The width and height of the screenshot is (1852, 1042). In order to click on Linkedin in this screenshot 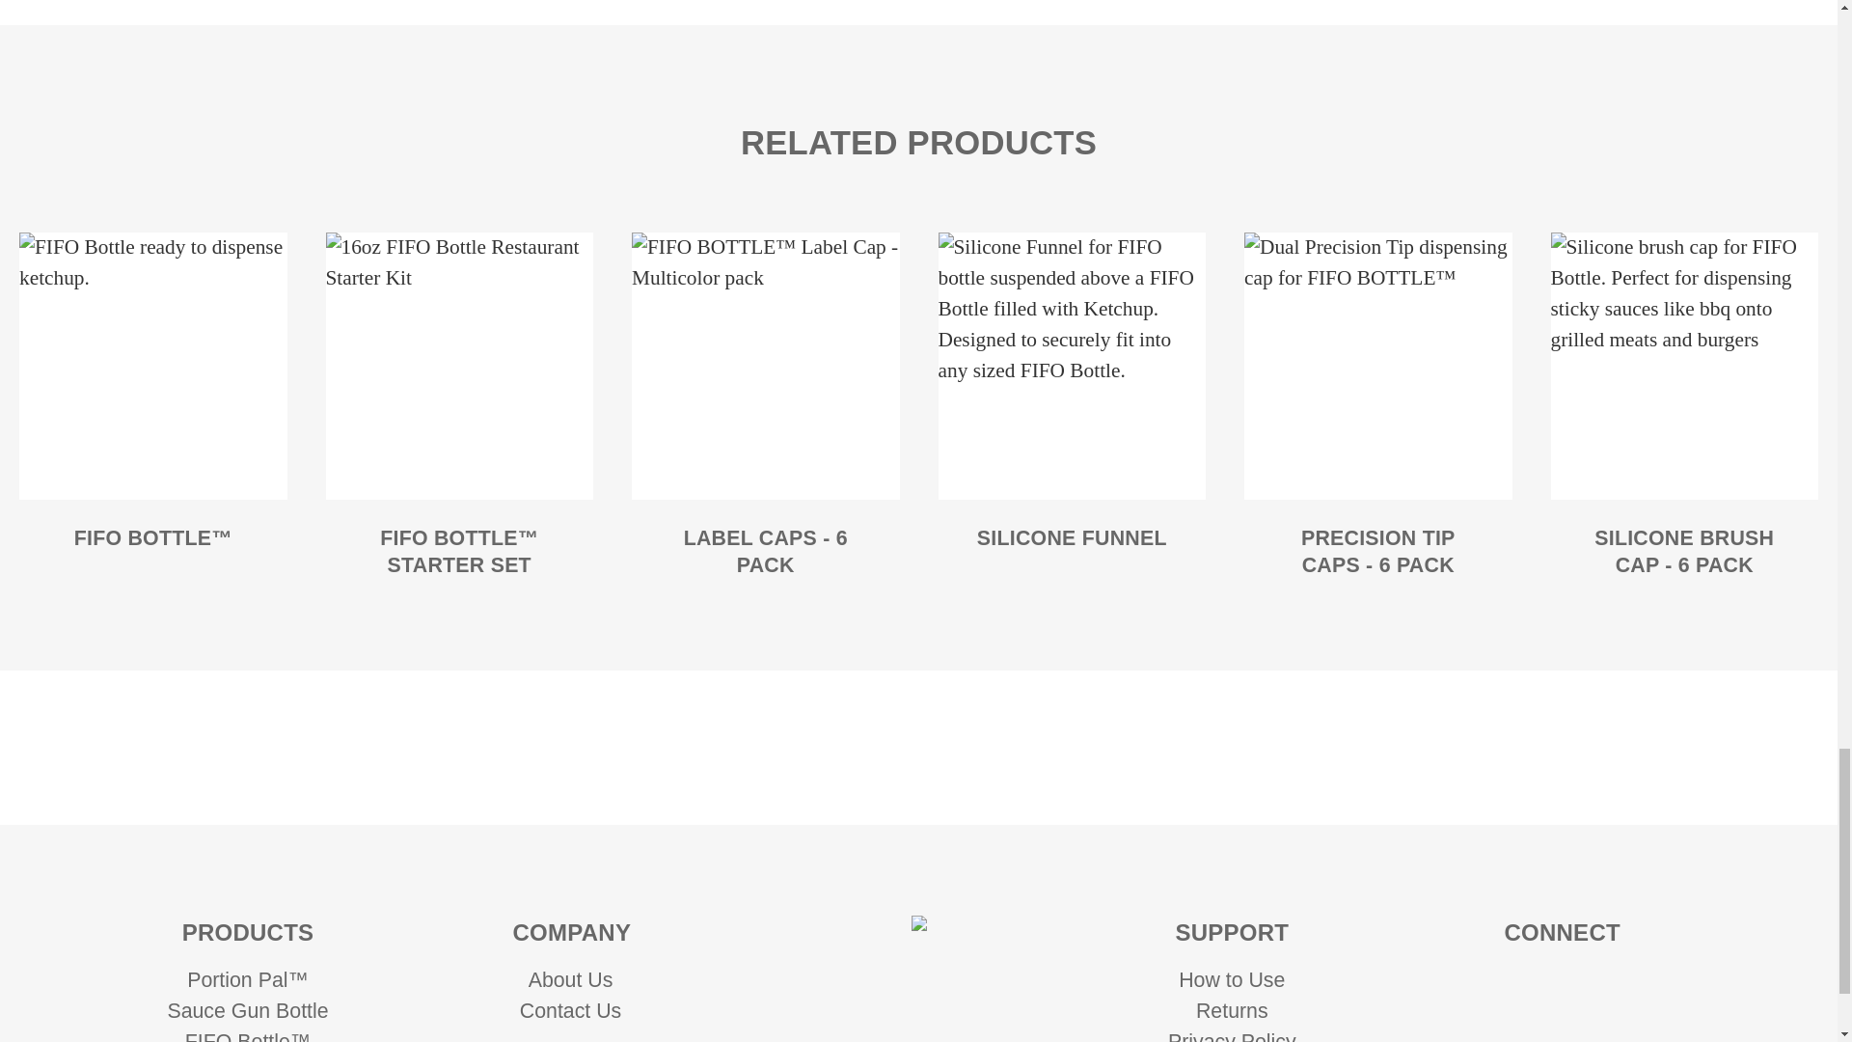, I will do `click(1562, 987)`.